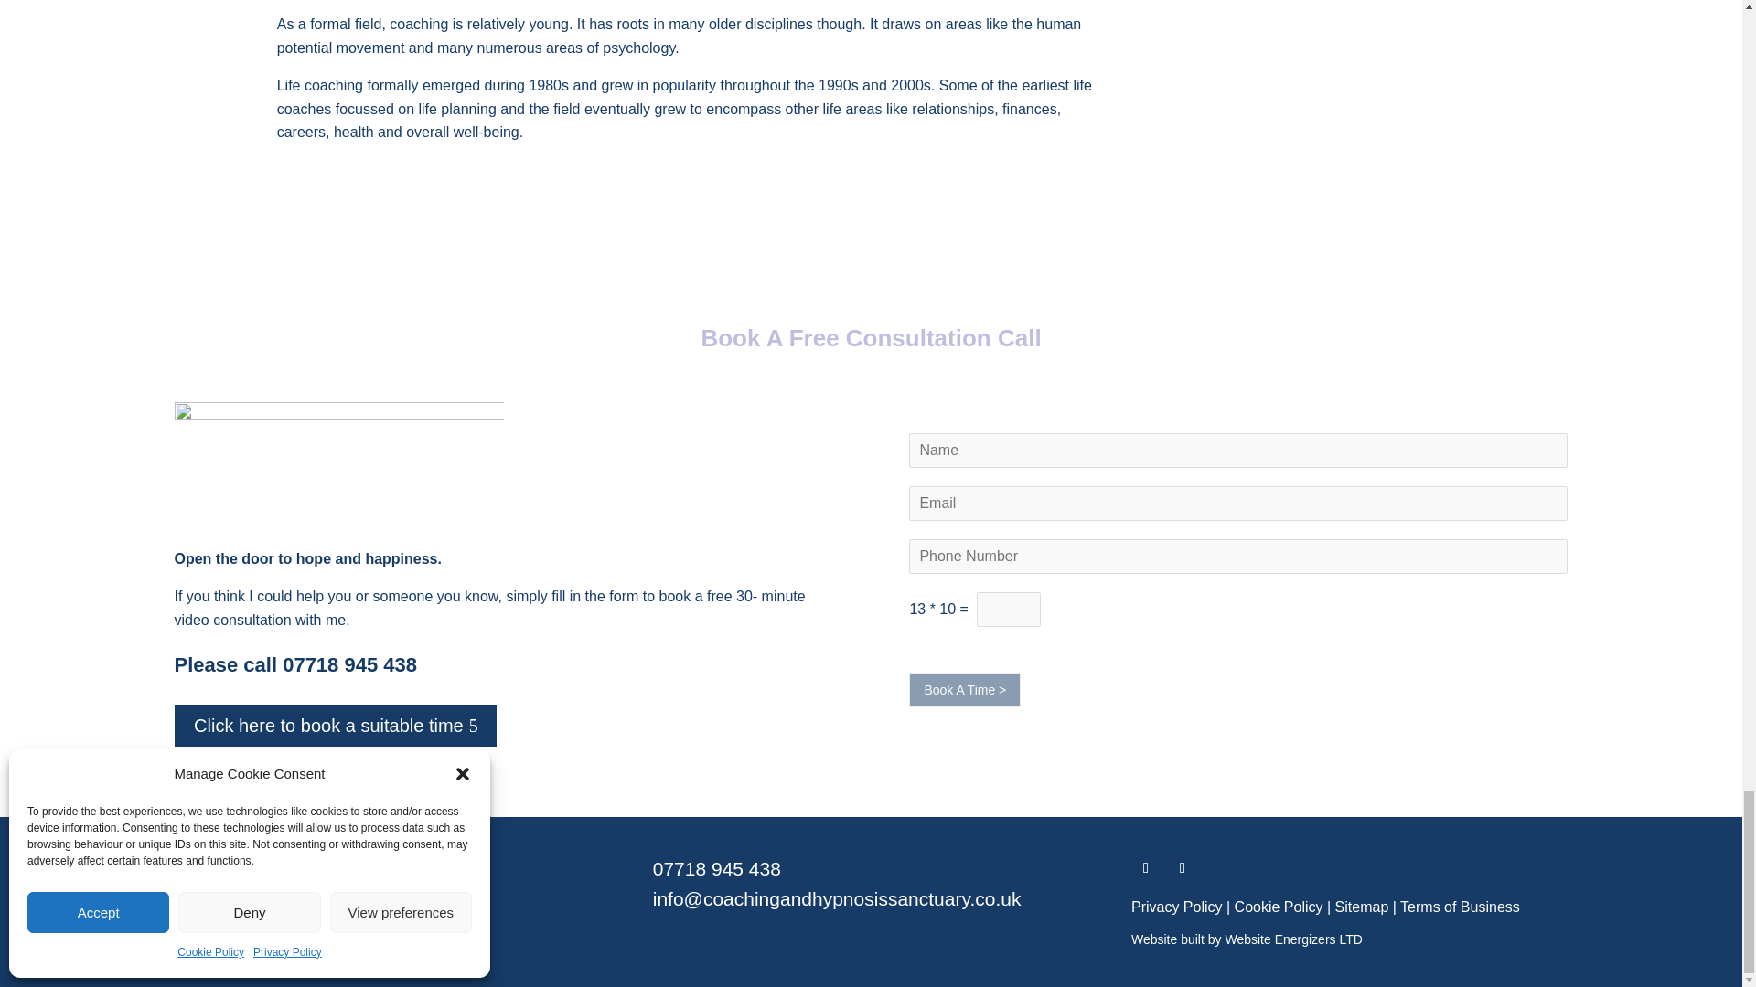 This screenshot has width=1756, height=987. What do you see at coordinates (717, 868) in the screenshot?
I see `07718 945 438` at bounding box center [717, 868].